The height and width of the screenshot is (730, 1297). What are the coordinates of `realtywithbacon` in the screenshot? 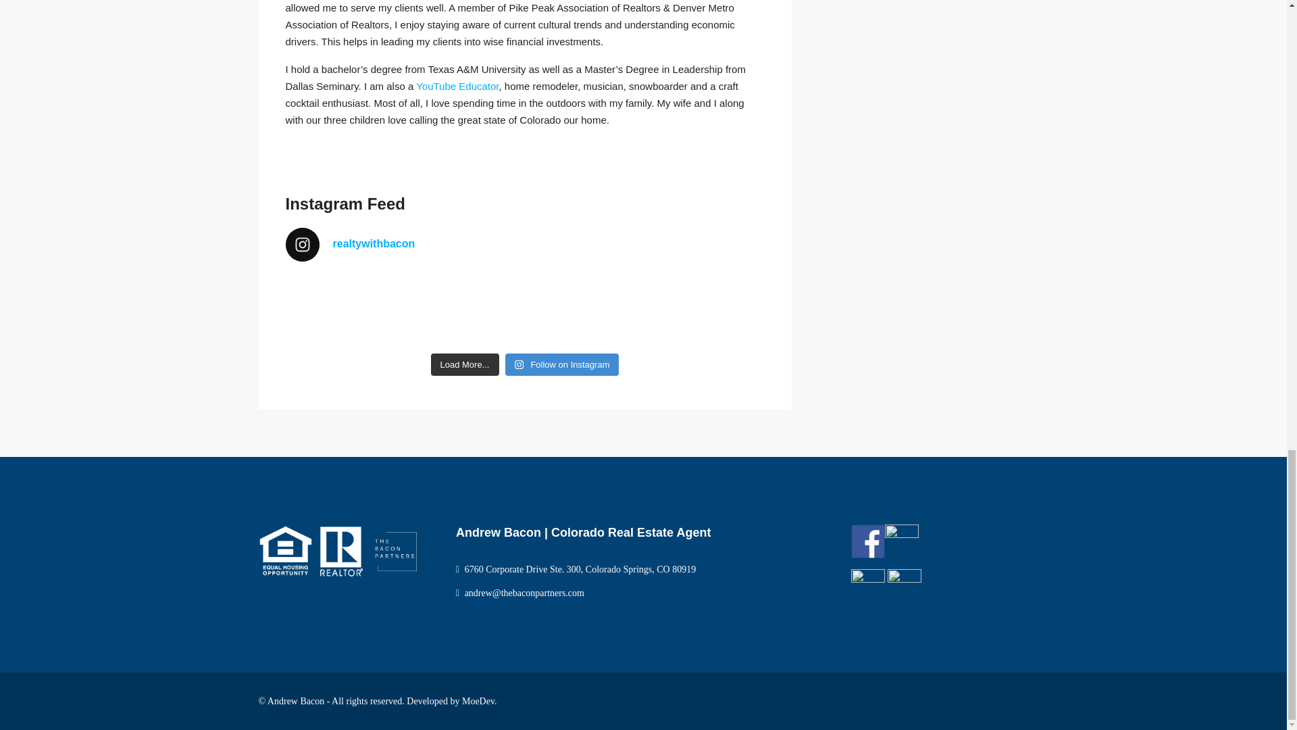 It's located at (524, 244).